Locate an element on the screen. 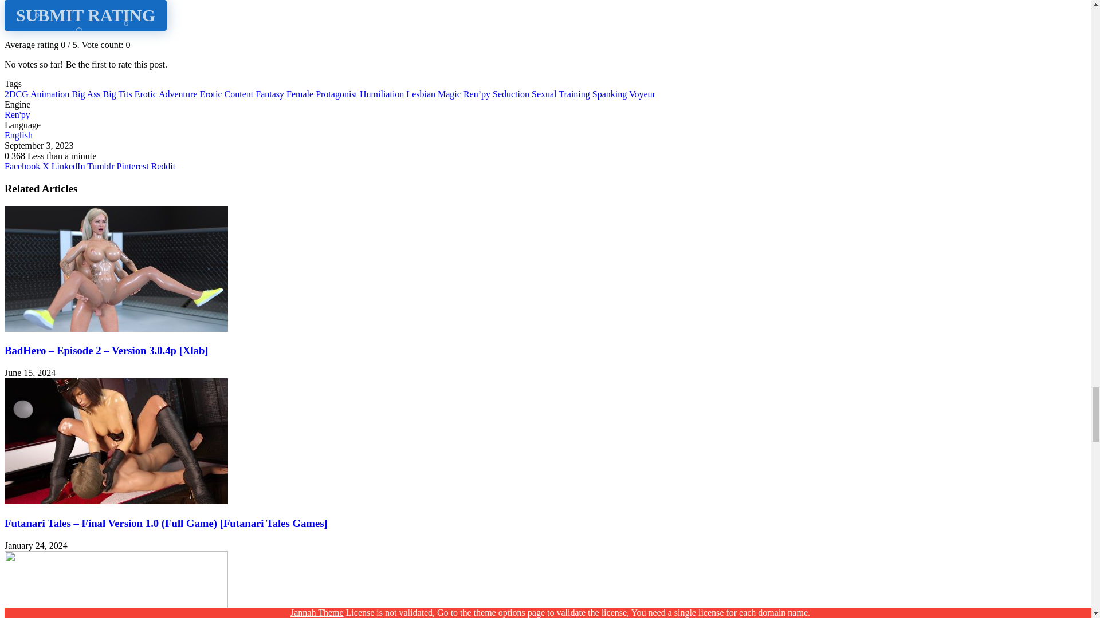  Facebook is located at coordinates (23, 166).